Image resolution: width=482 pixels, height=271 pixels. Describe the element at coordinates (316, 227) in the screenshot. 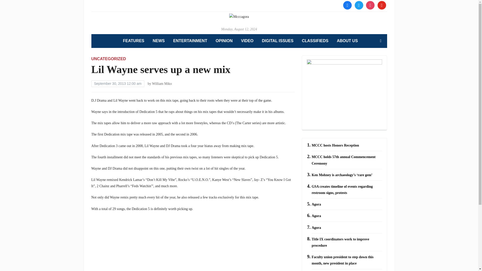

I see `Permanent Link to Agora` at that location.